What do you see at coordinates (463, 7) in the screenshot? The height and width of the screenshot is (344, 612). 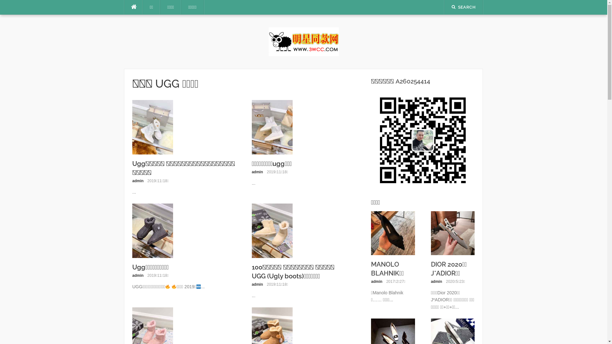 I see `SEARCH` at bounding box center [463, 7].